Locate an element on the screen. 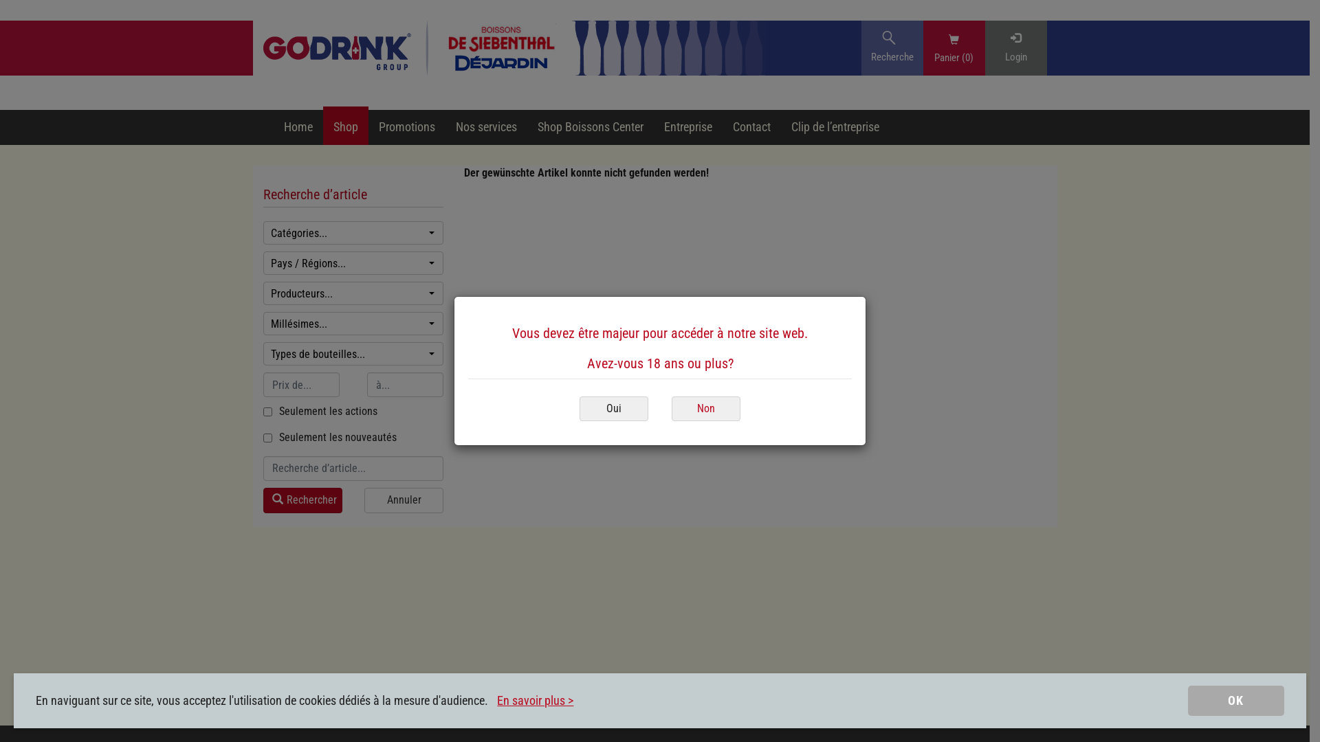 This screenshot has height=742, width=1320. Producteurs... is located at coordinates (353, 293).